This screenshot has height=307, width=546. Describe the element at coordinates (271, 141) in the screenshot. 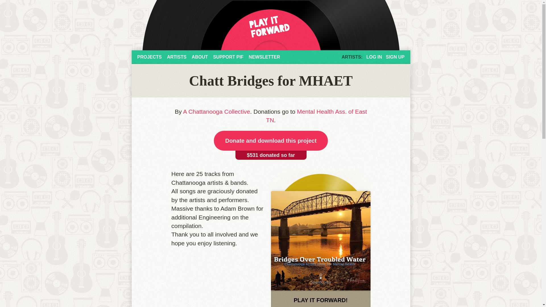

I see `Donate and download this project` at that location.